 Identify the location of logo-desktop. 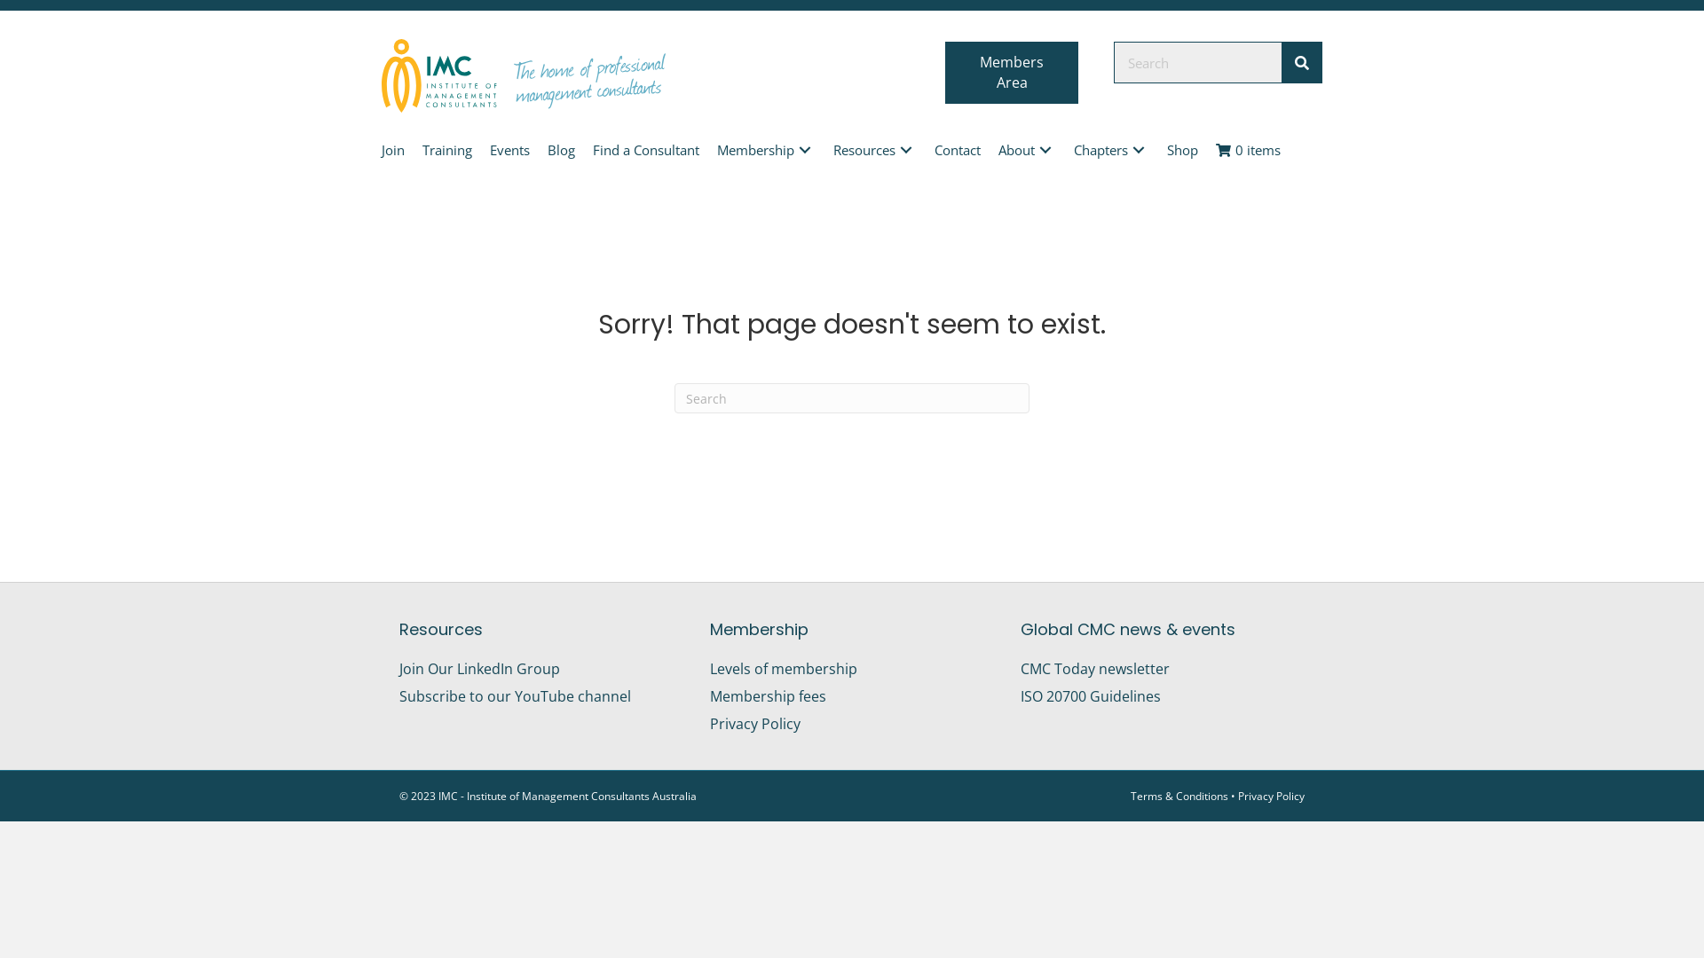
(524, 76).